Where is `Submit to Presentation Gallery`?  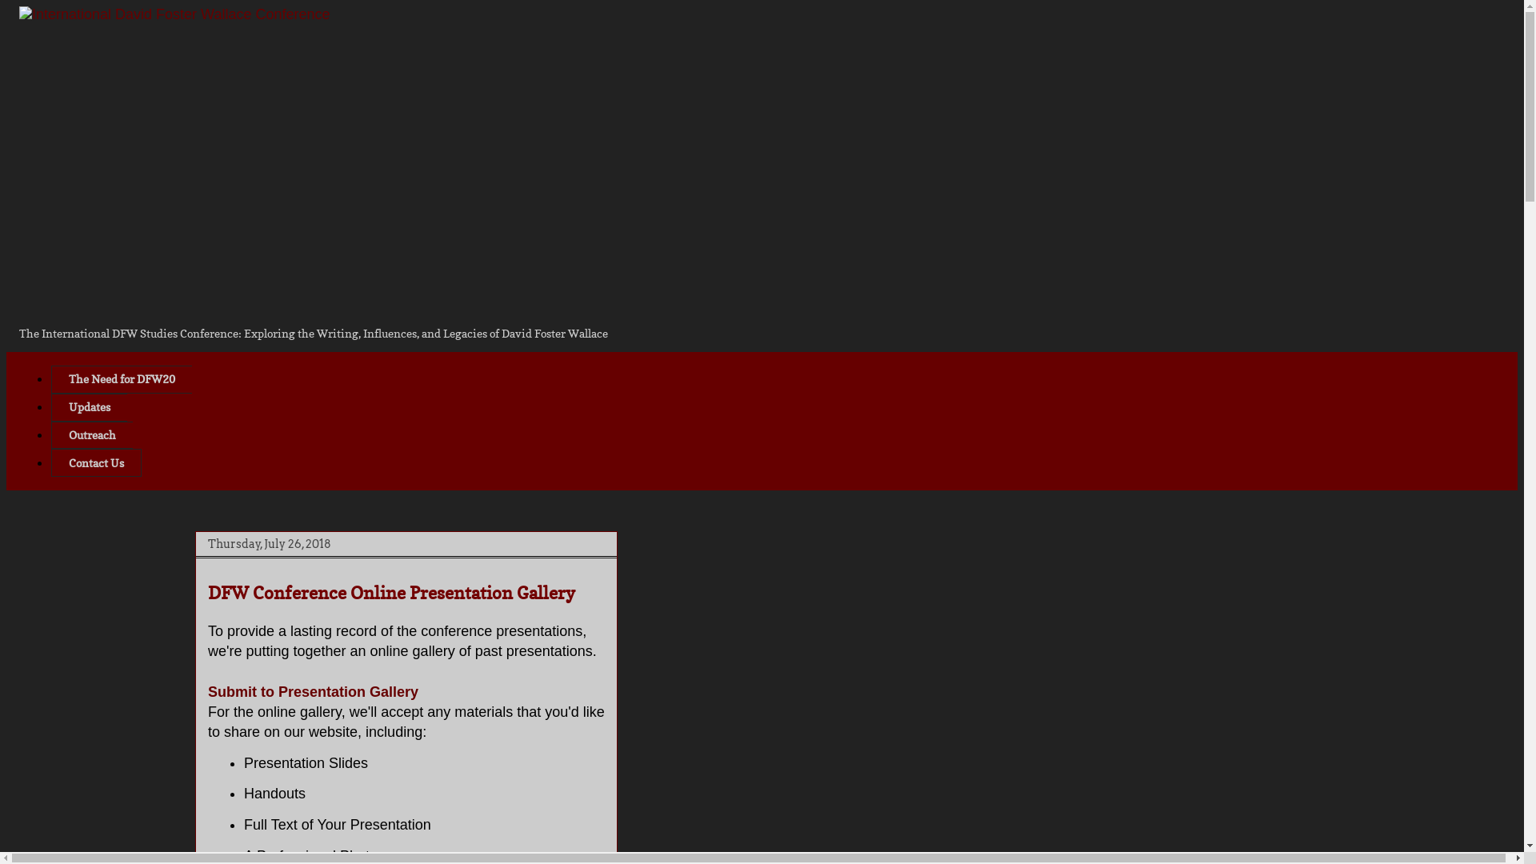
Submit to Presentation Gallery is located at coordinates (314, 692).